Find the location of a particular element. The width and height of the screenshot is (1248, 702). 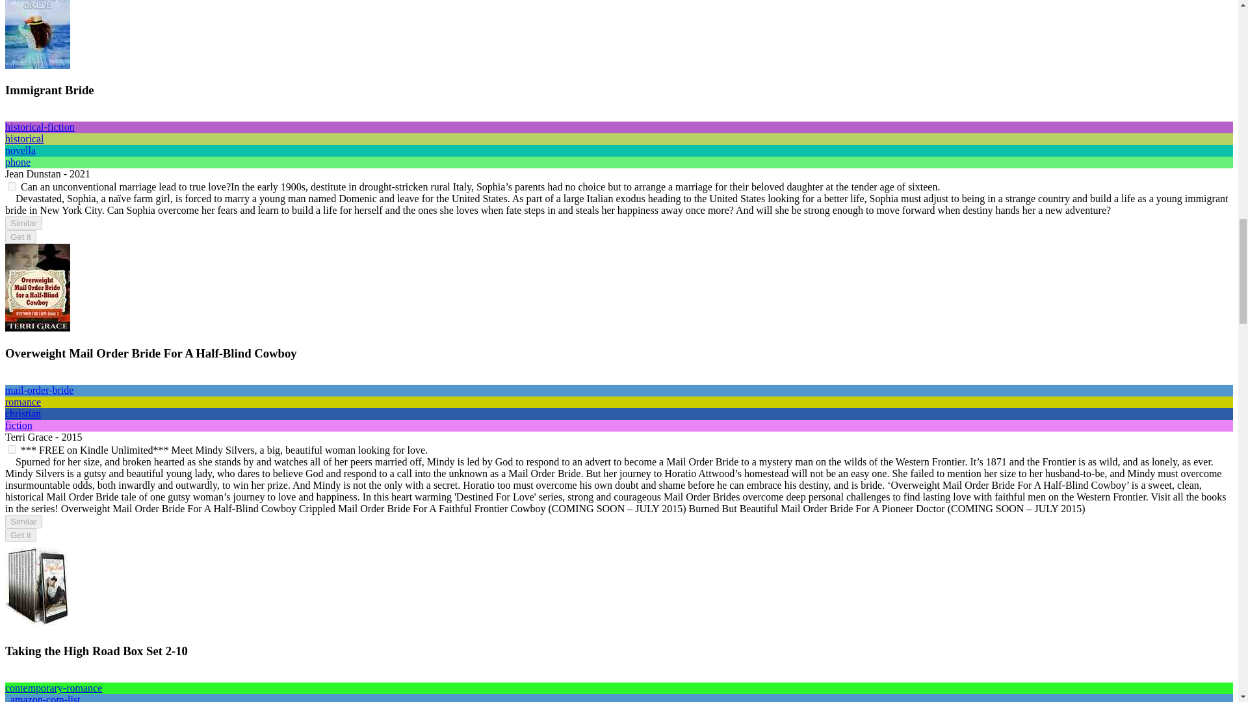

on is located at coordinates (12, 186).